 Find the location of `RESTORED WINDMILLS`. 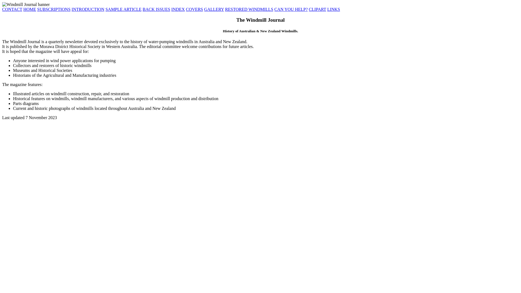

RESTORED WINDMILLS is located at coordinates (249, 9).